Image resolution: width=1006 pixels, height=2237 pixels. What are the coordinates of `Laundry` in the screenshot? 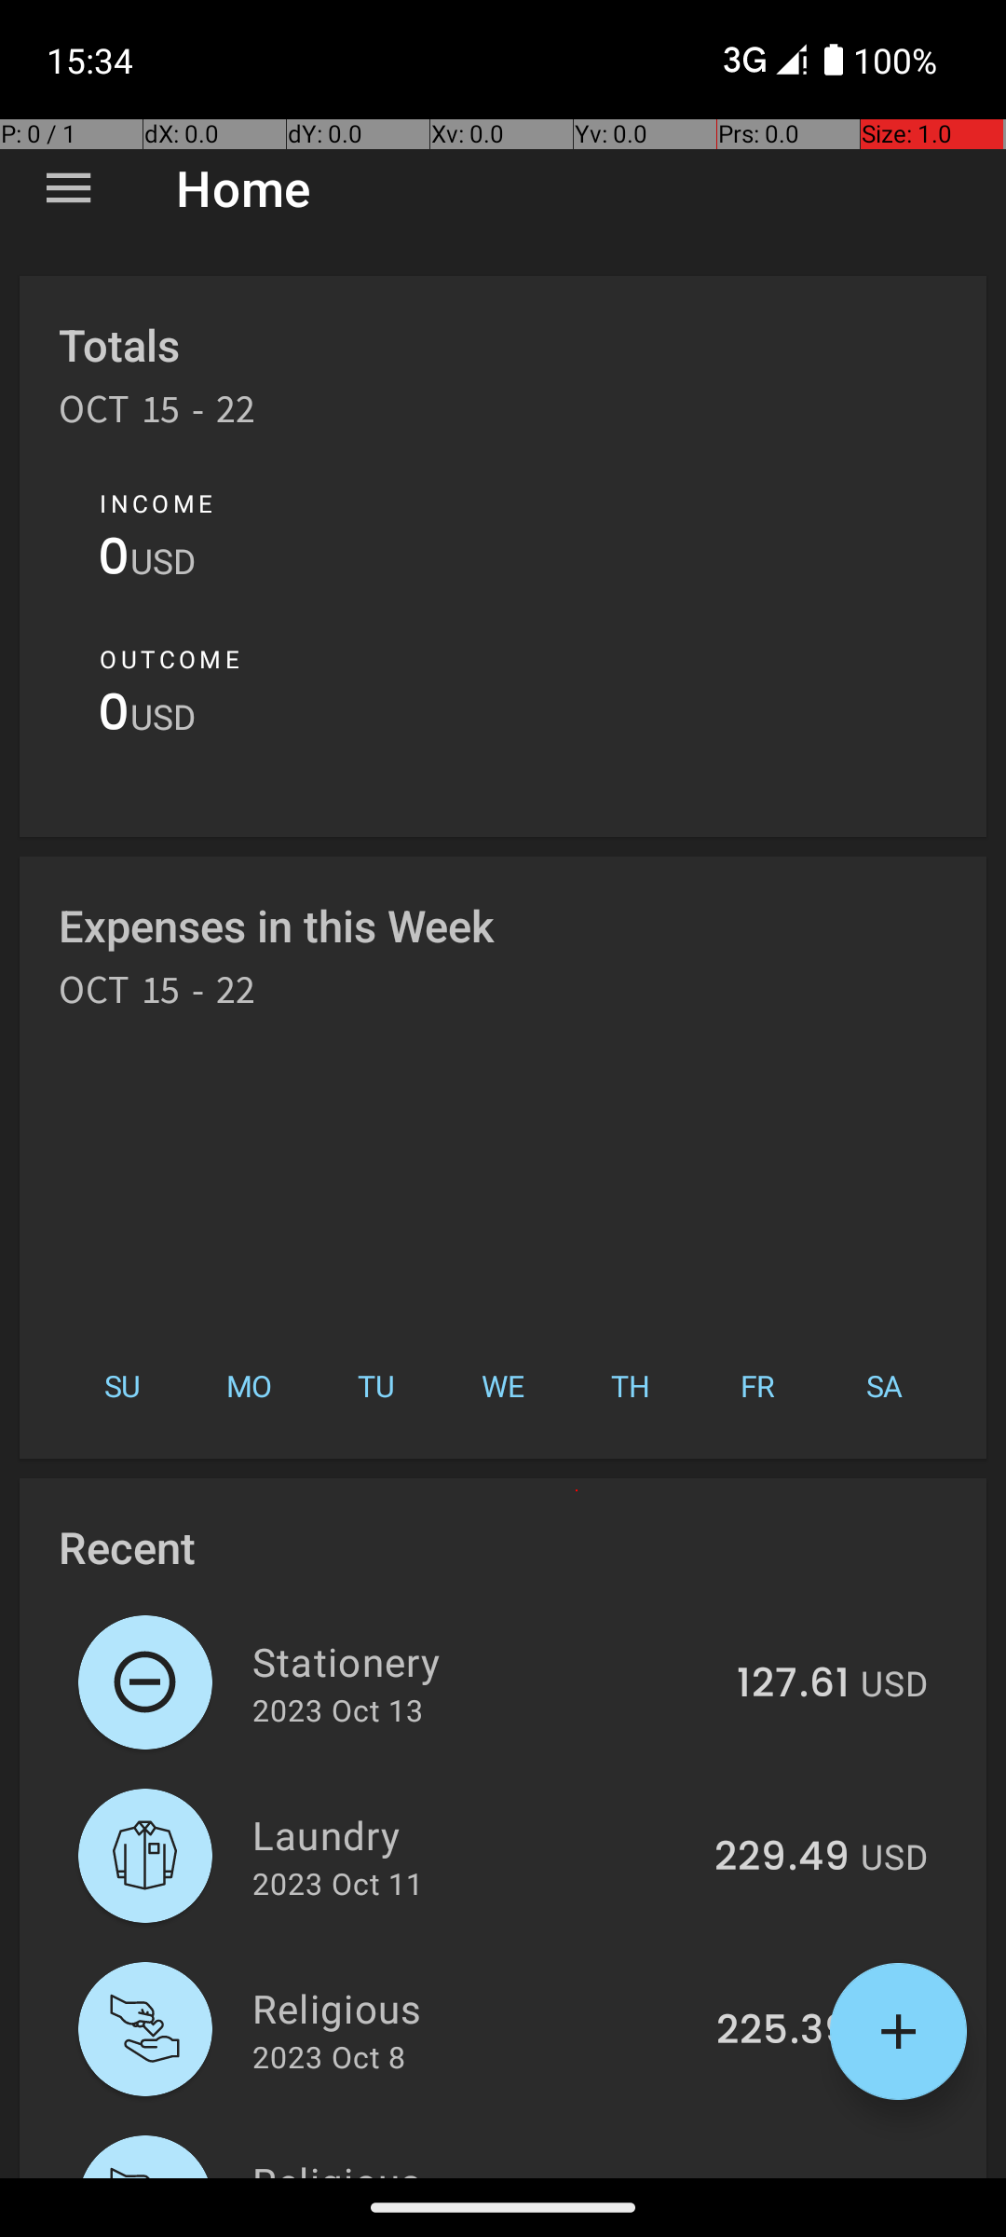 It's located at (473, 1834).